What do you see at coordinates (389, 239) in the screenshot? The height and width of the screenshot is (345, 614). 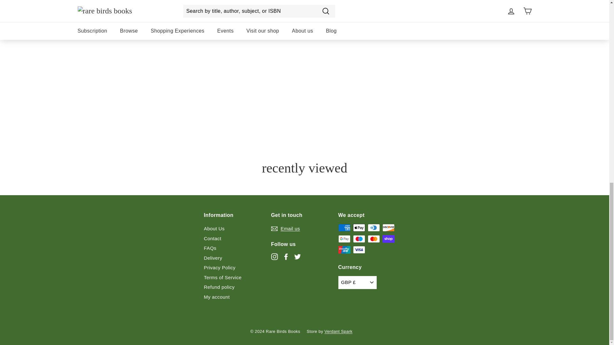 I see `Shop Pay` at bounding box center [389, 239].